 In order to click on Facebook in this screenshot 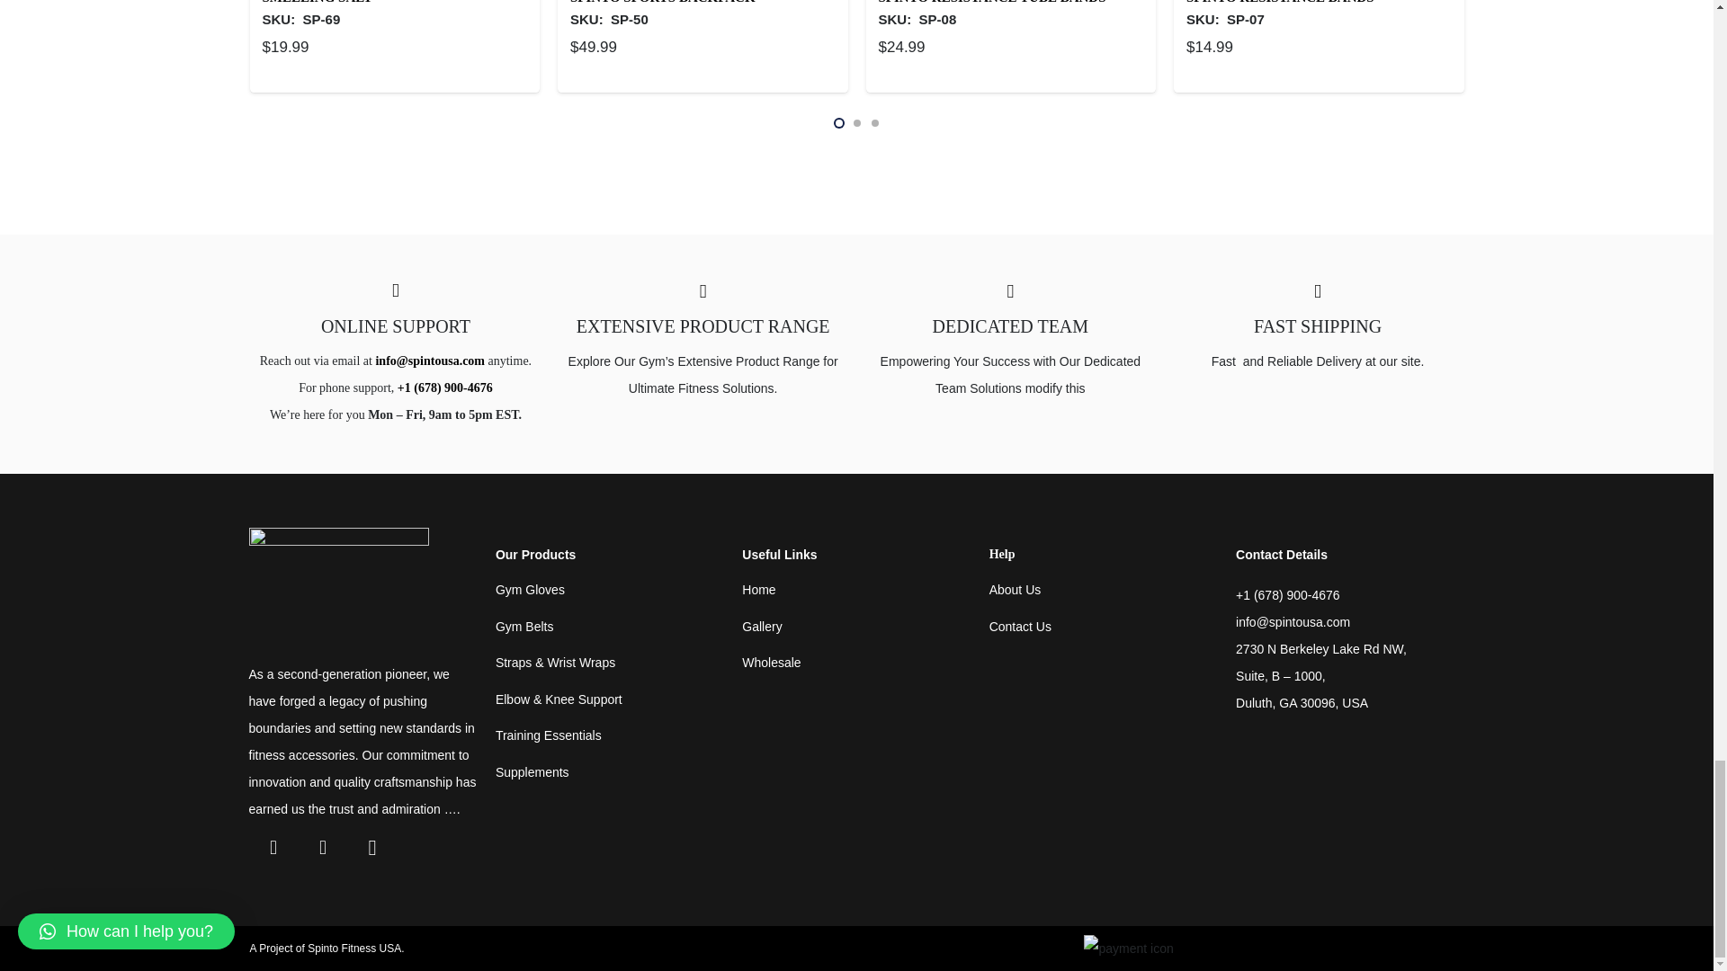, I will do `click(273, 847)`.